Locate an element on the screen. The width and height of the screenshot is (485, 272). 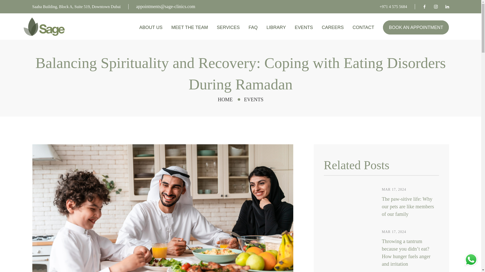
CAREERS is located at coordinates (333, 28).